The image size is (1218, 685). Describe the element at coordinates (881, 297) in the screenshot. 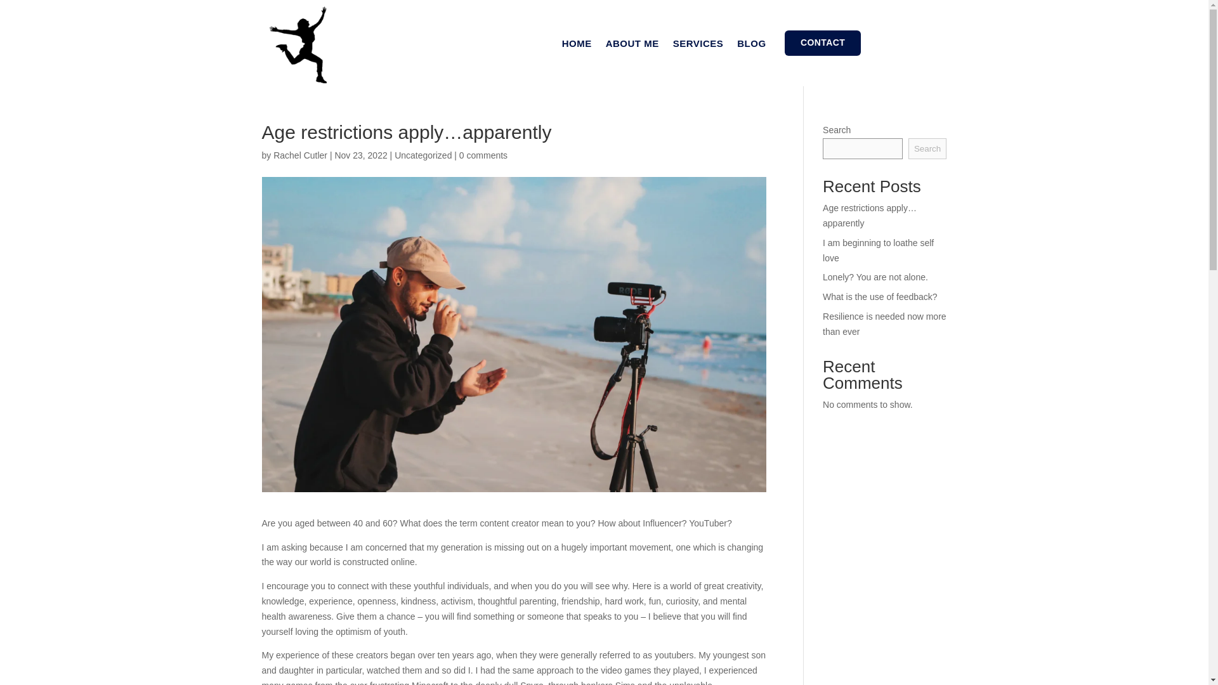

I see `What is the use of feedback?` at that location.